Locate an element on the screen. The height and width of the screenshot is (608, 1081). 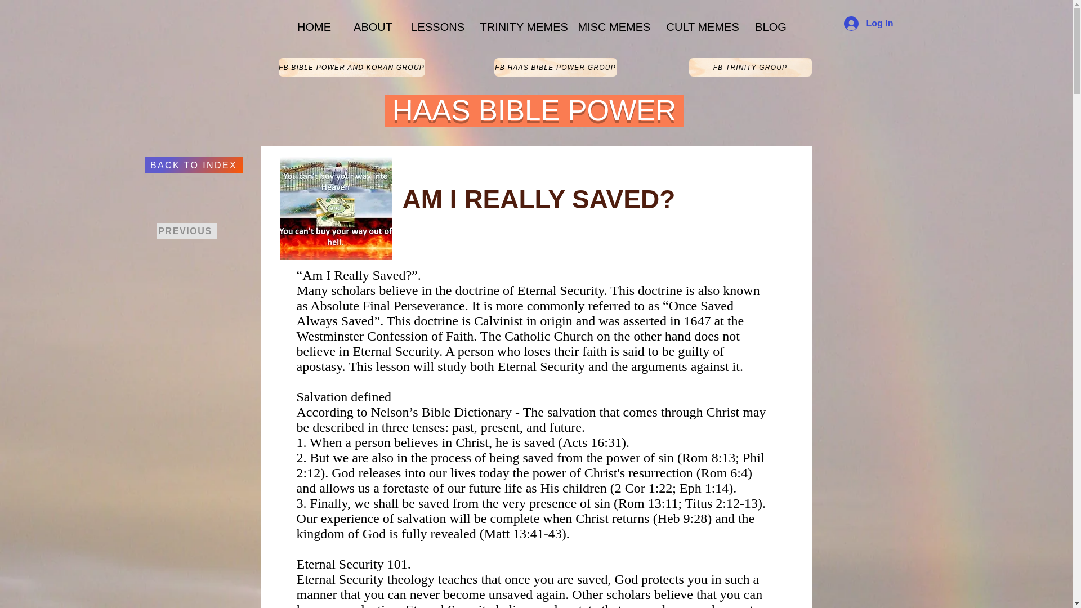
ABOUT is located at coordinates (373, 27).